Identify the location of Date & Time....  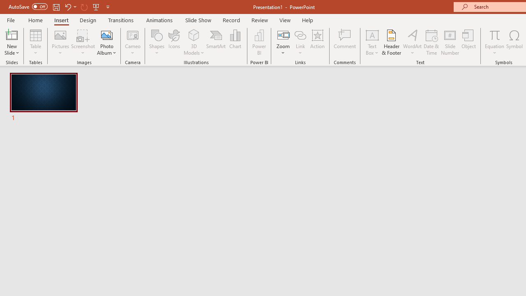
(431, 42).